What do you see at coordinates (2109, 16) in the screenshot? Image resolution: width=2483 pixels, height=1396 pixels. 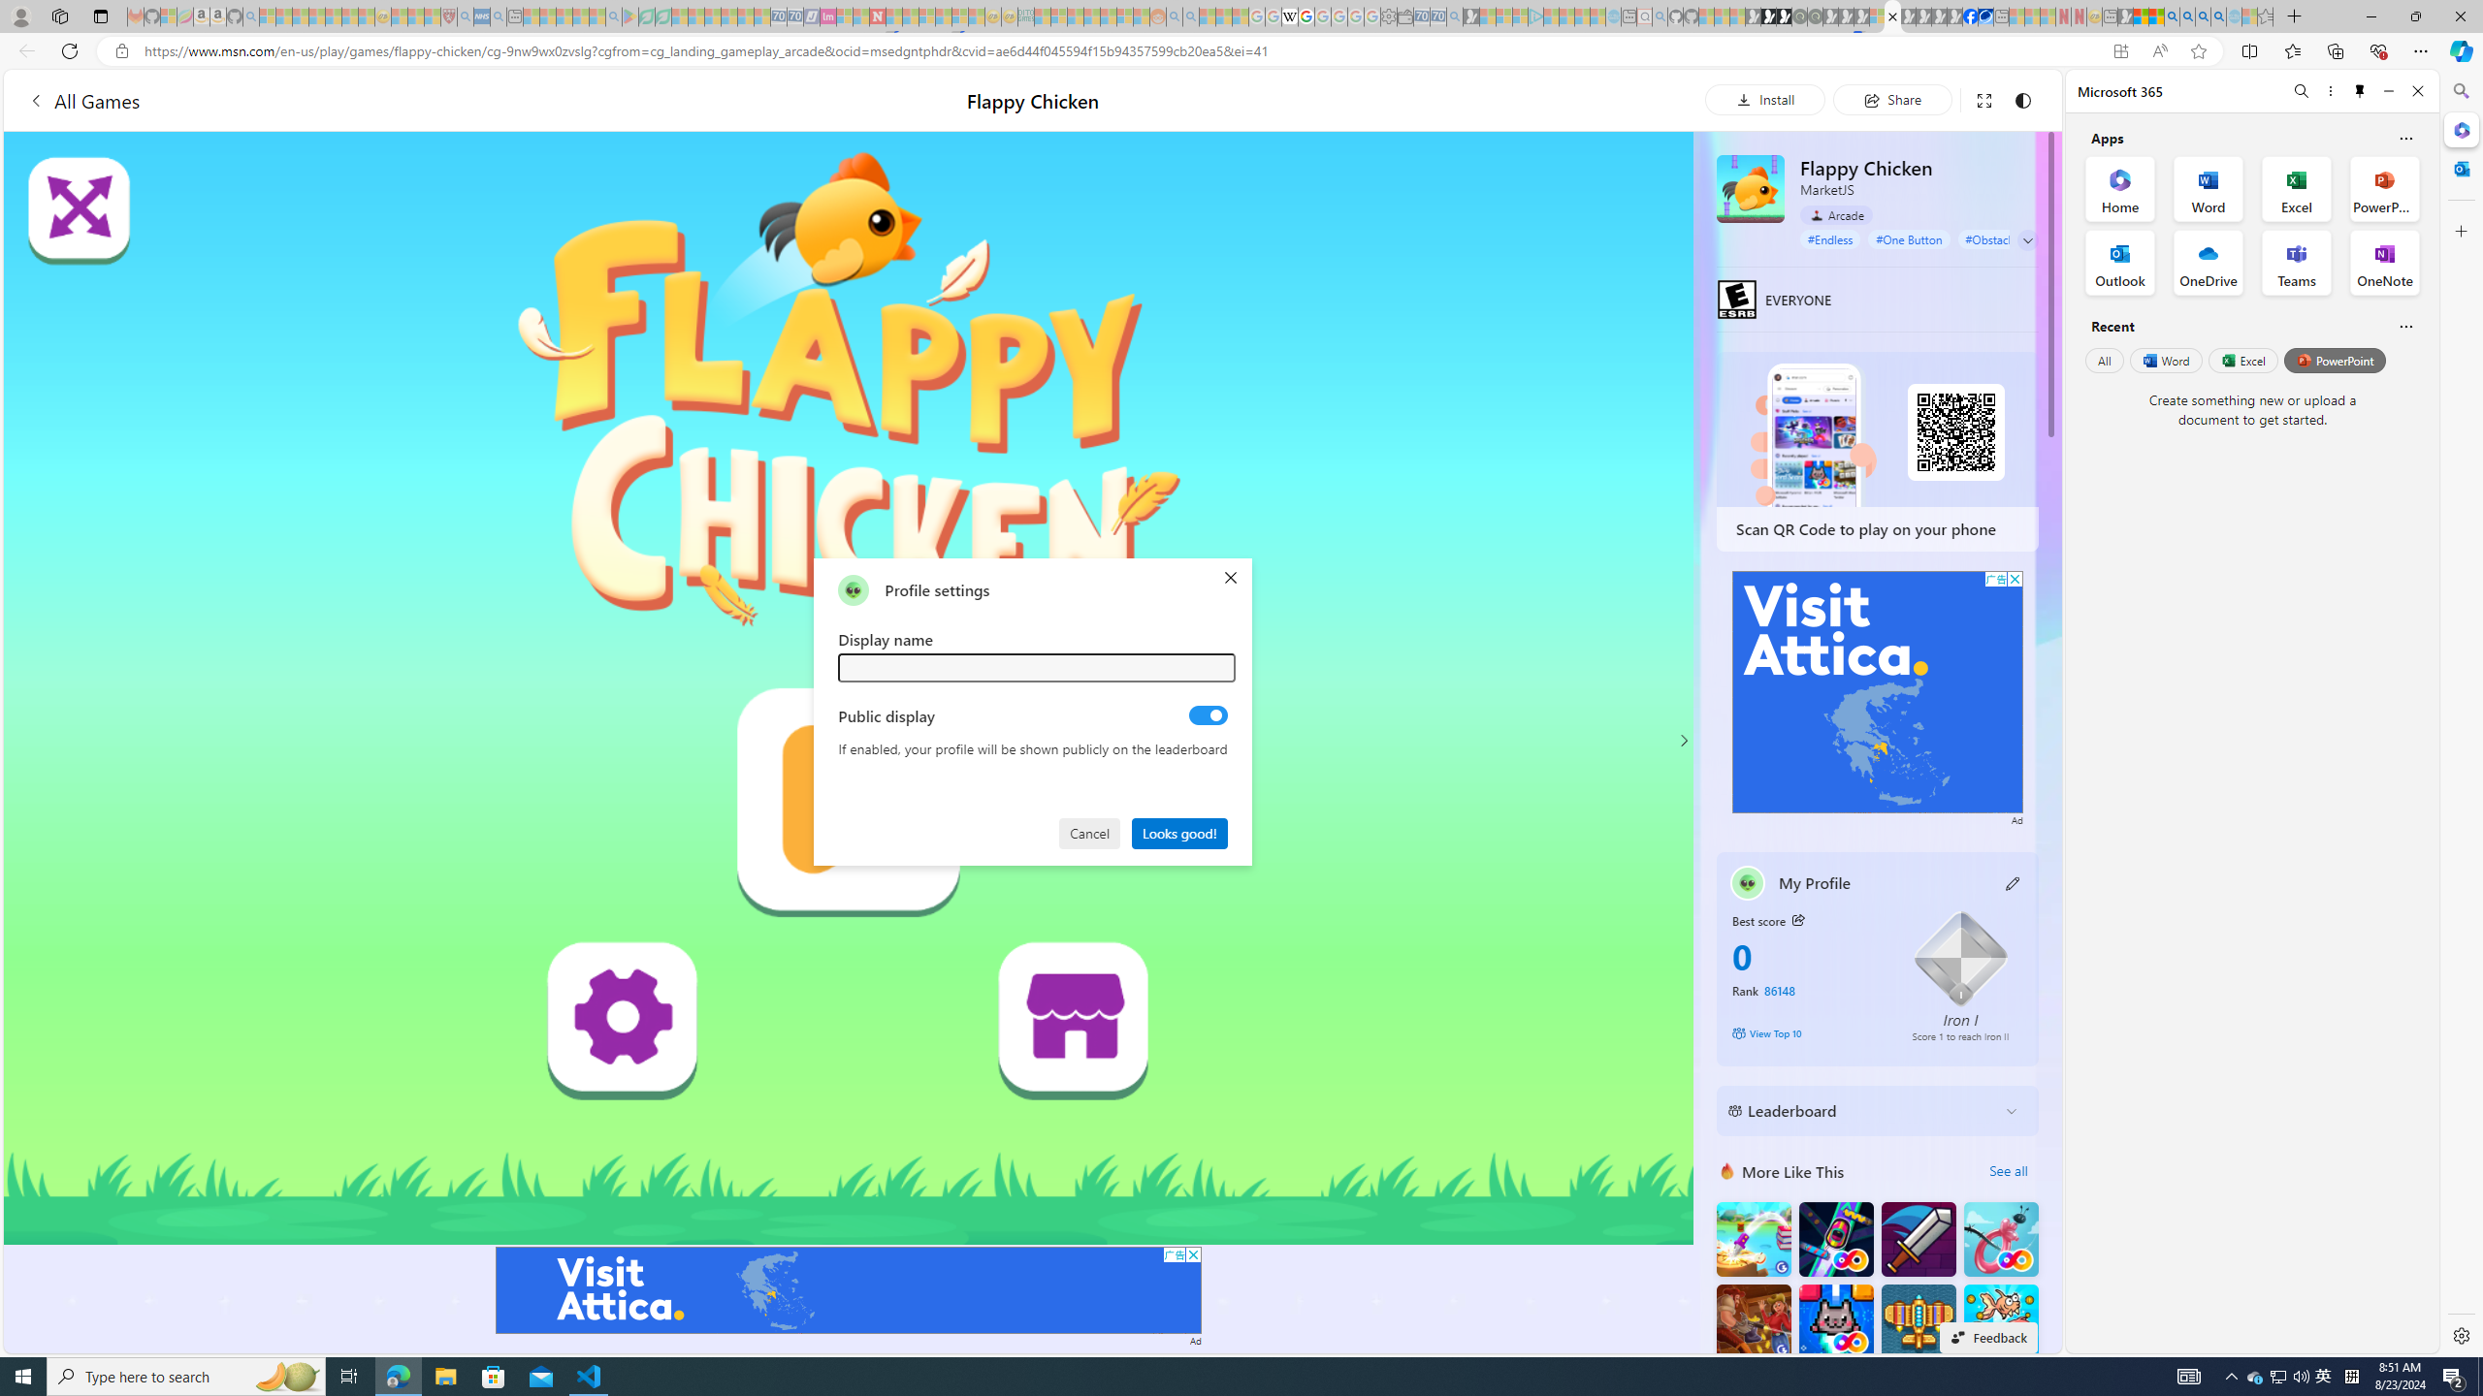 I see `New tab - Sleeping` at bounding box center [2109, 16].